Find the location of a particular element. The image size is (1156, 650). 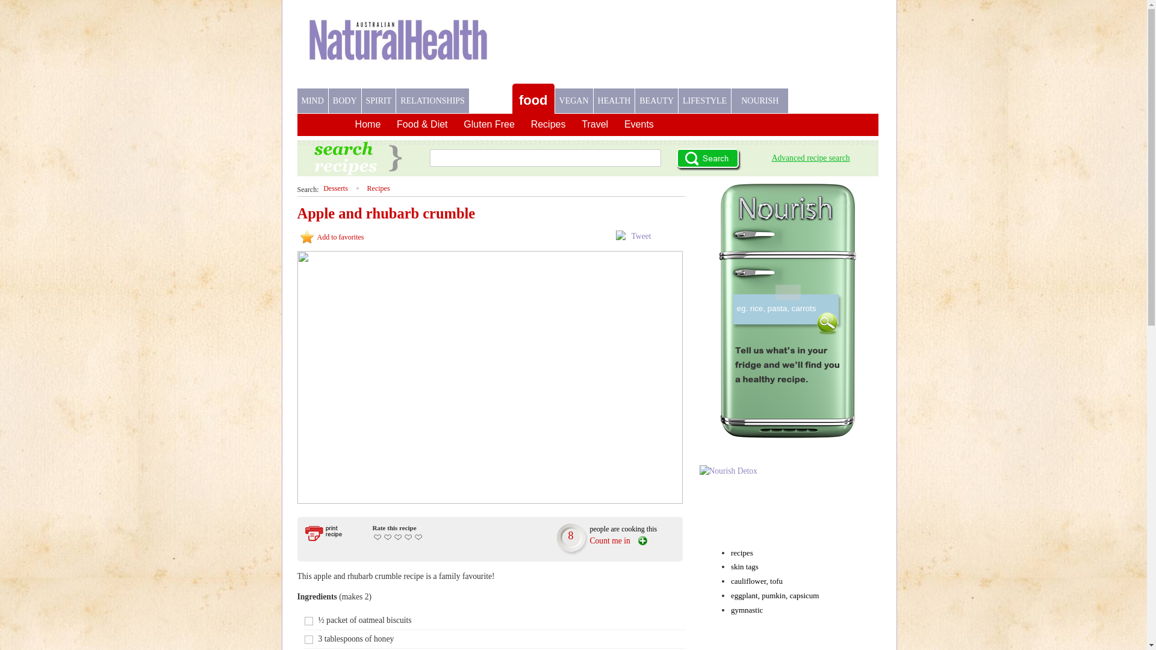

Enter the terms you wish to search for. is located at coordinates (792, 308).